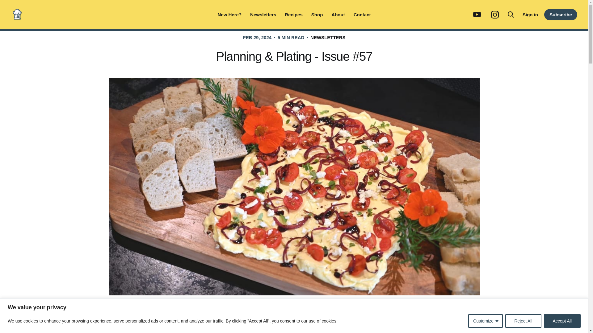 The image size is (593, 333). Describe the element at coordinates (338, 14) in the screenshot. I see `About` at that location.